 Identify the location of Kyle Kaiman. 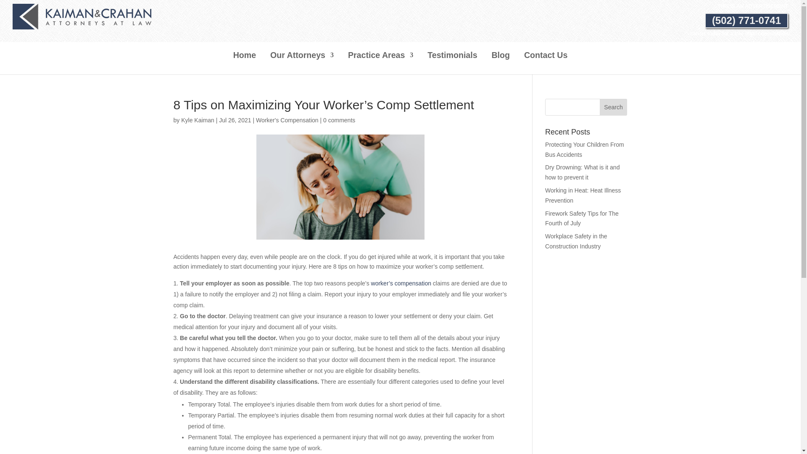
(198, 120).